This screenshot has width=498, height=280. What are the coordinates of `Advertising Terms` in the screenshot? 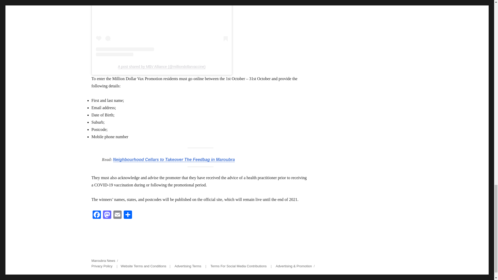 It's located at (188, 266).